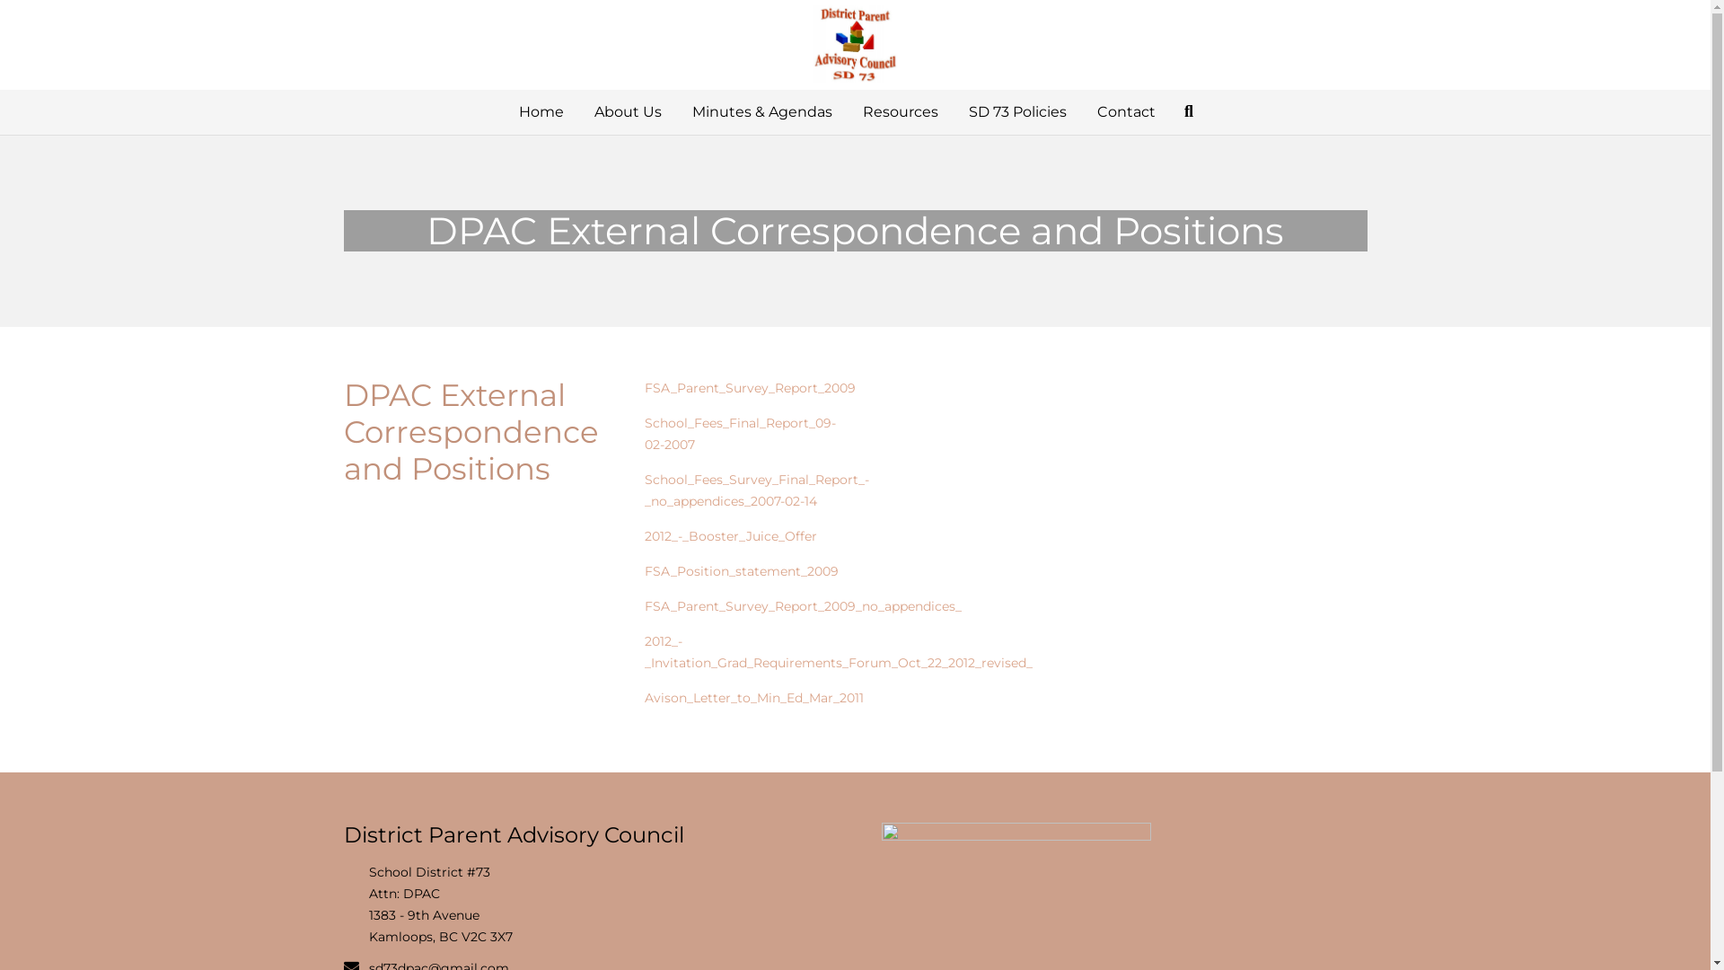  What do you see at coordinates (541, 112) in the screenshot?
I see `Home` at bounding box center [541, 112].